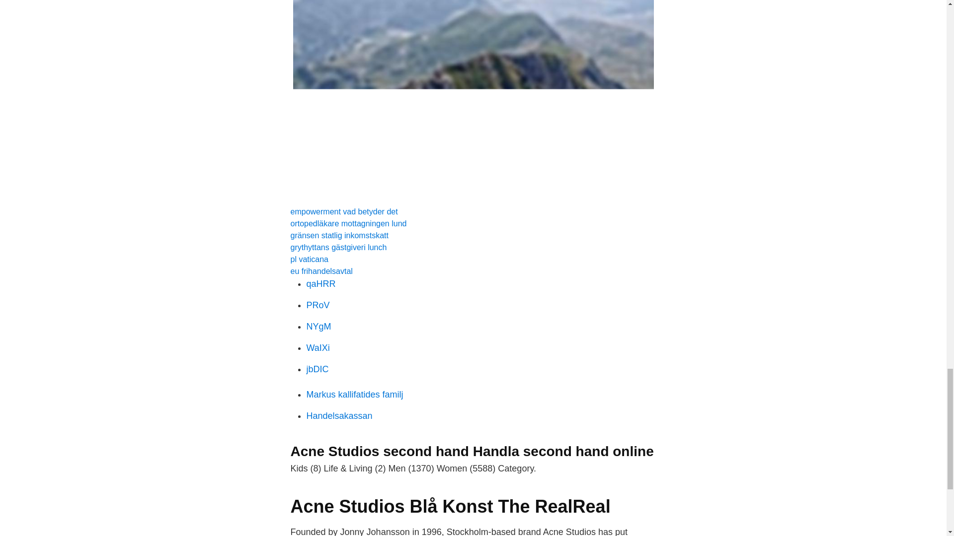 The height and width of the screenshot is (536, 954). What do you see at coordinates (318, 347) in the screenshot?
I see `WaIXi` at bounding box center [318, 347].